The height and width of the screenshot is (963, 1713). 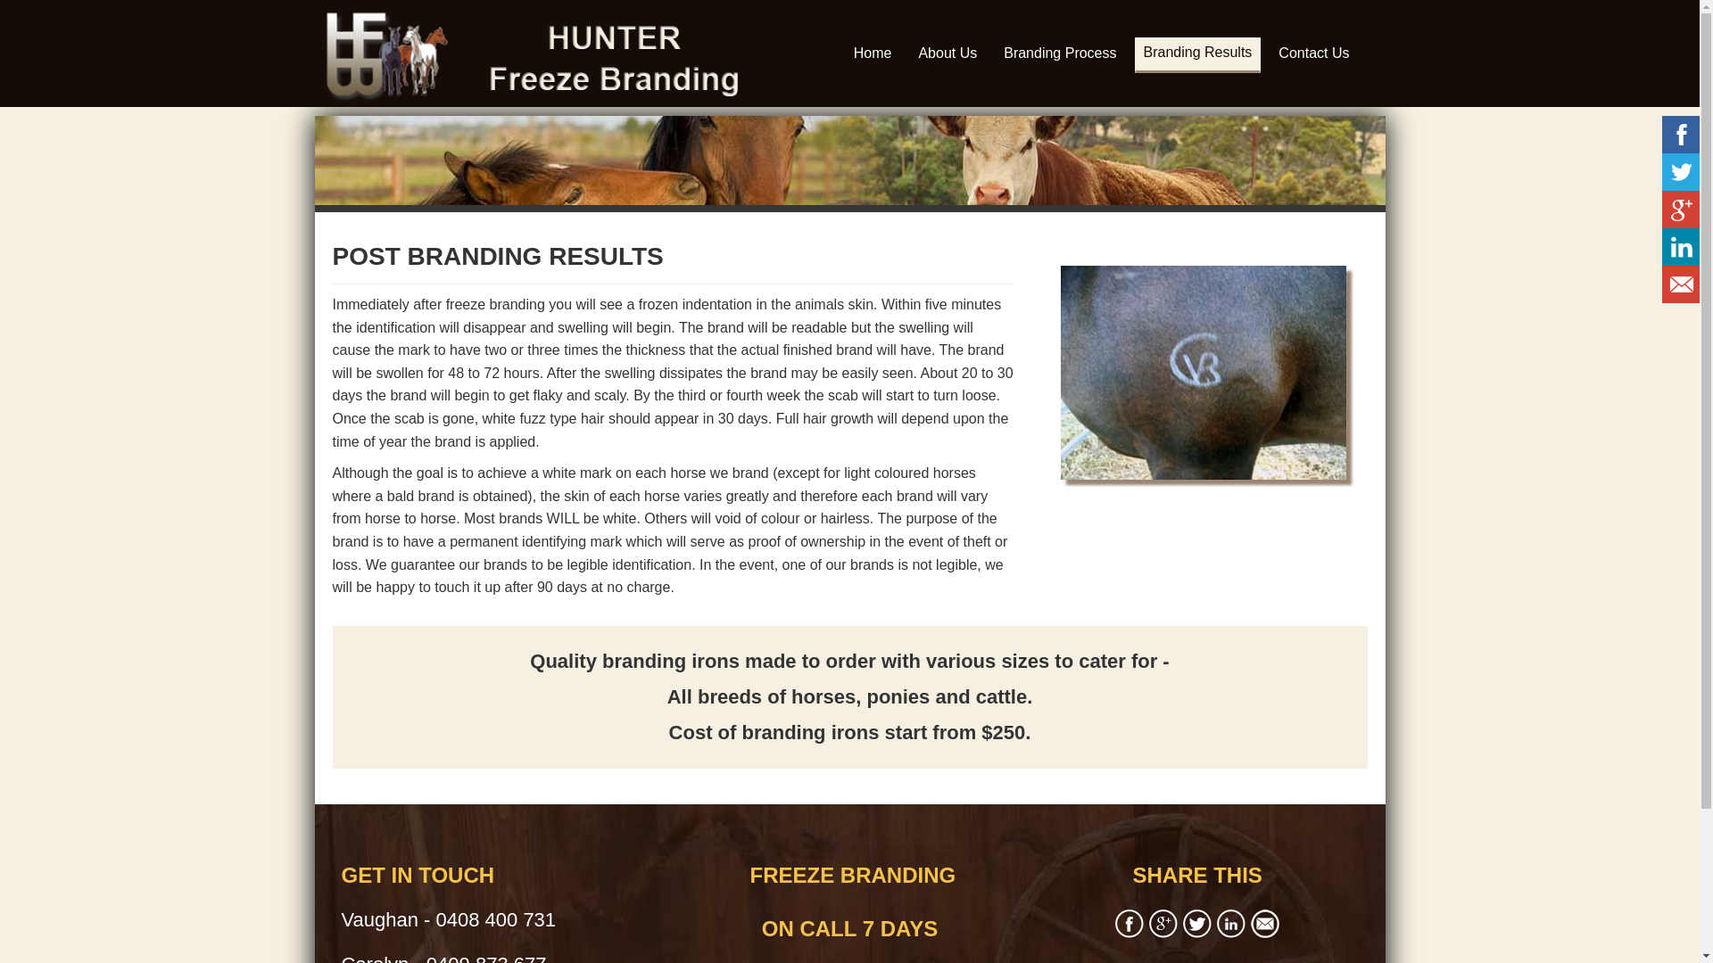 I want to click on Home, so click(x=873, y=58).